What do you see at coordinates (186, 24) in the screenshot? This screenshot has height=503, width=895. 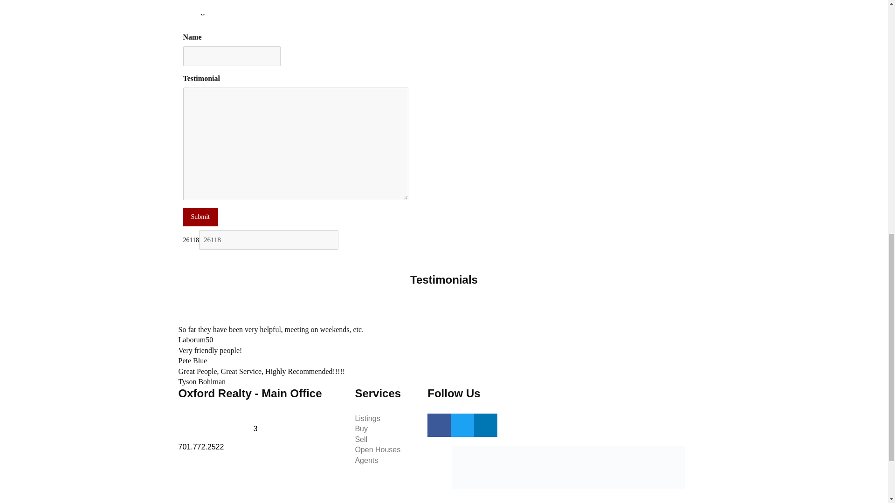 I see `grating200b27455` at bounding box center [186, 24].